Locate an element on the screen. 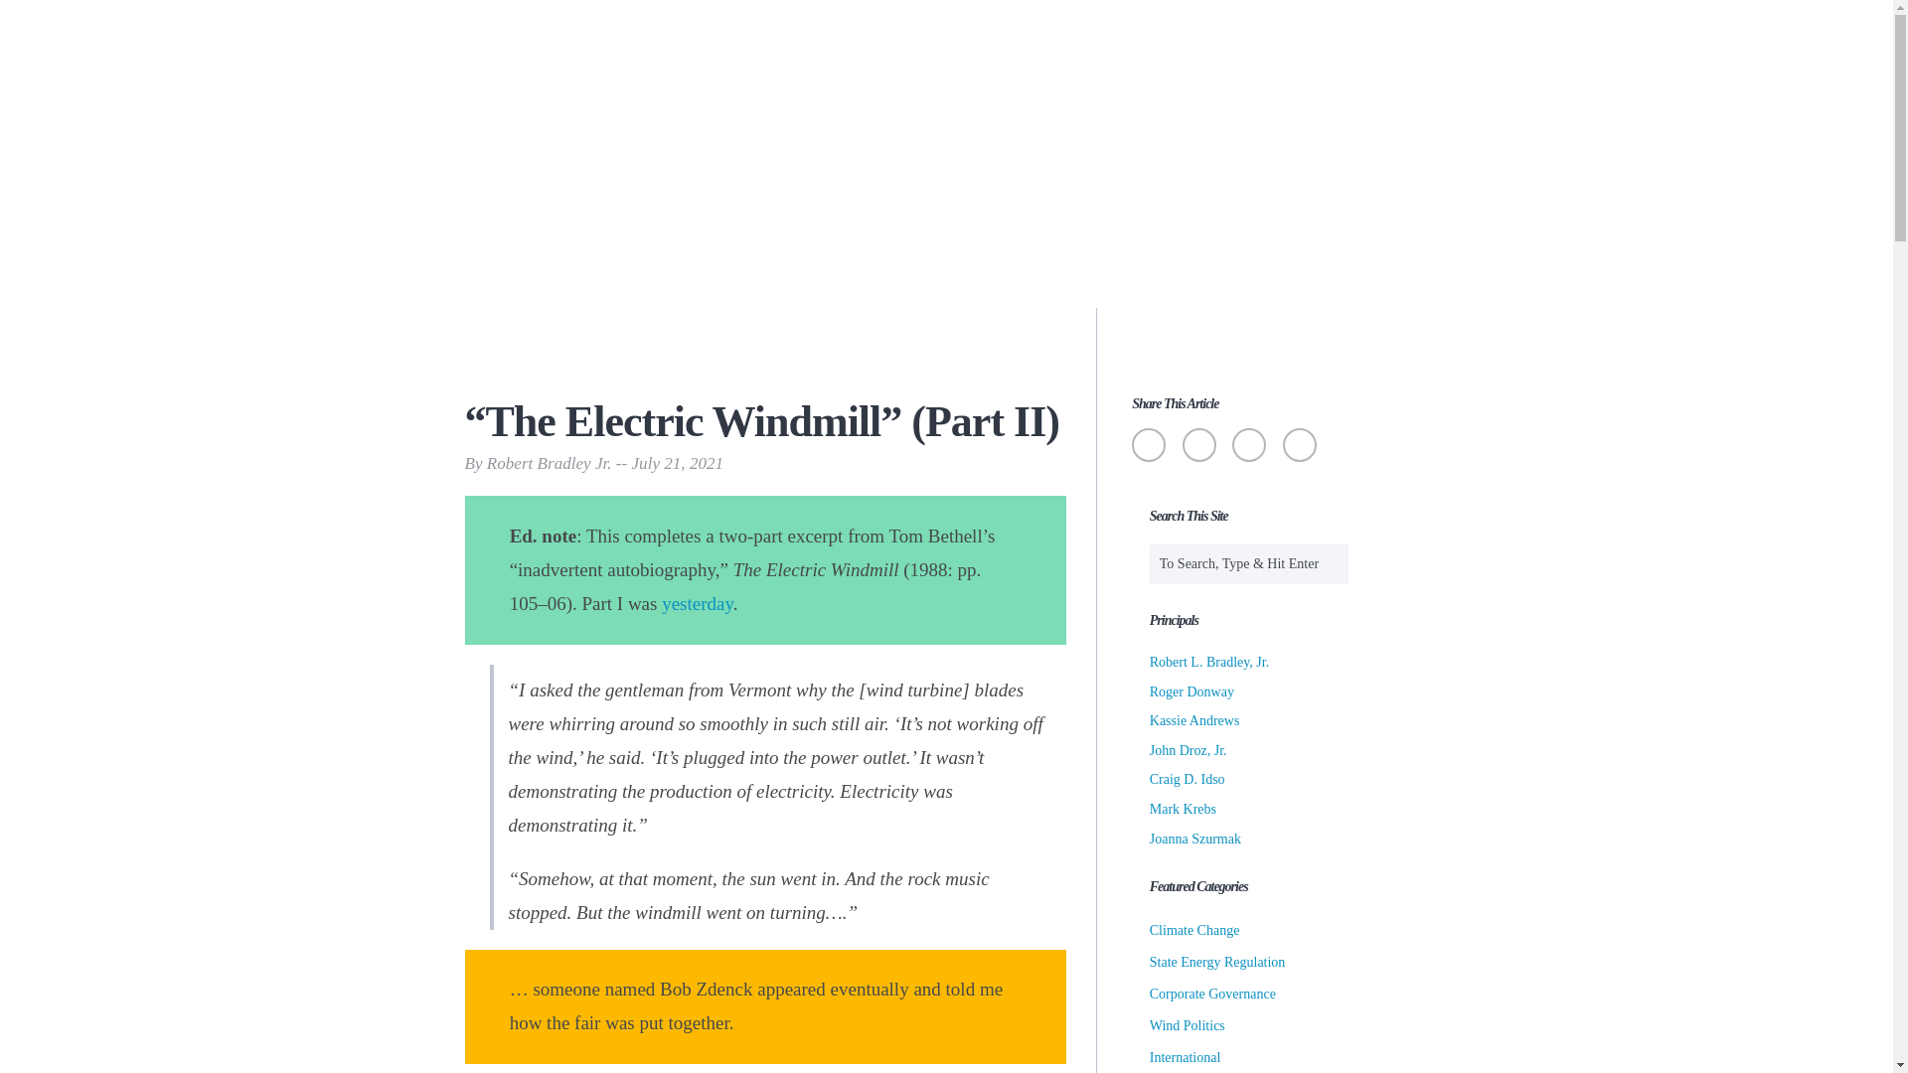 The height and width of the screenshot is (1073, 1908). Climate Change is located at coordinates (1194, 930).